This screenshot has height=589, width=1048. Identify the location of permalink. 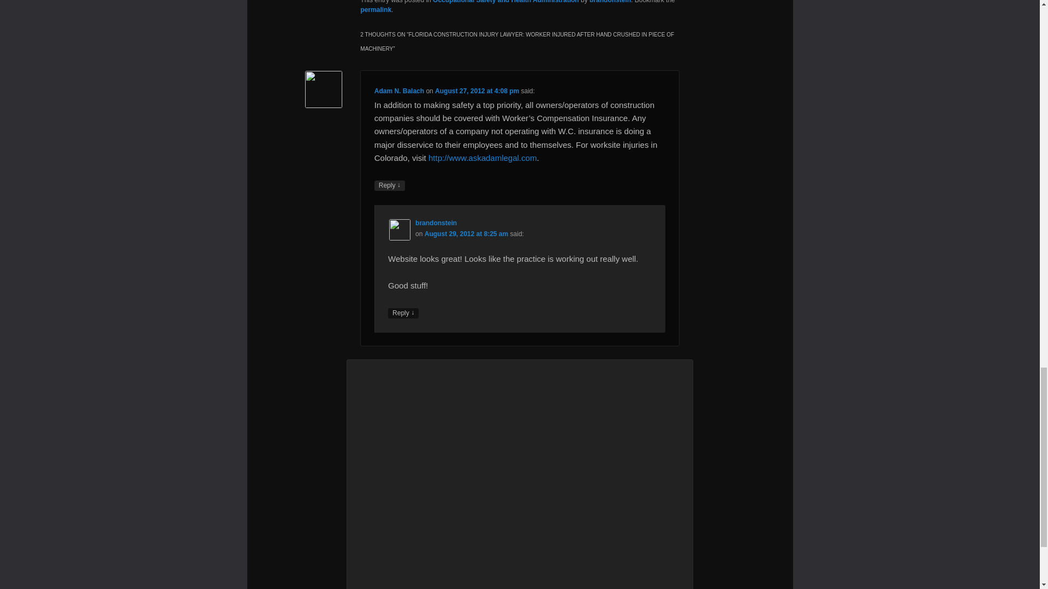
(376, 9).